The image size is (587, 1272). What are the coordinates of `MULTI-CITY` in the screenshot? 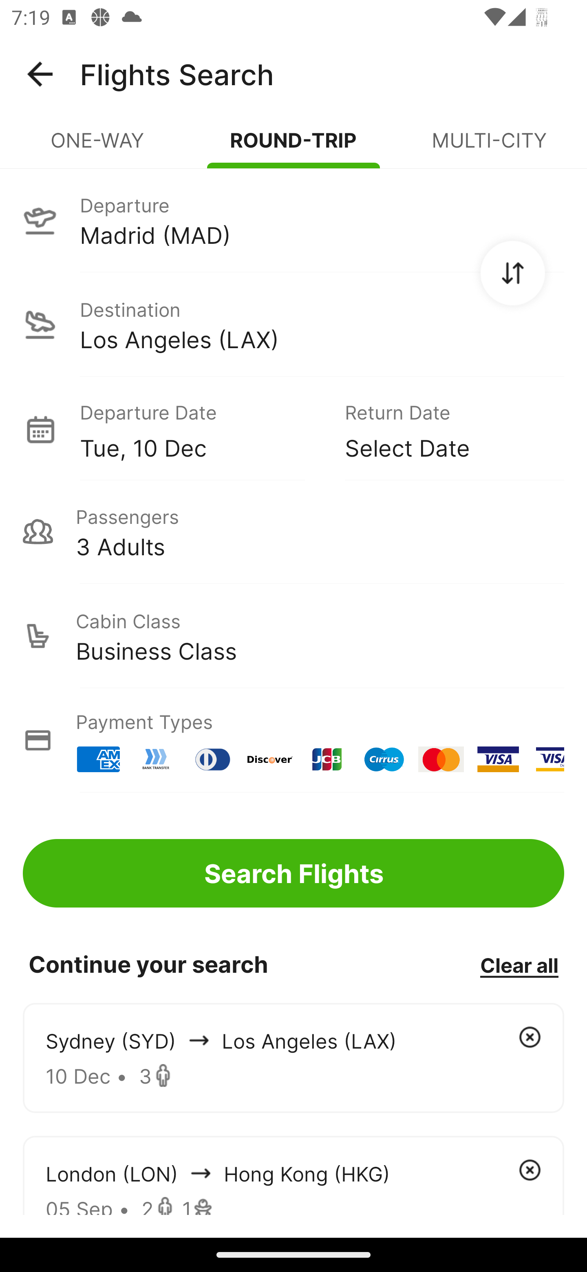 It's located at (489, 147).